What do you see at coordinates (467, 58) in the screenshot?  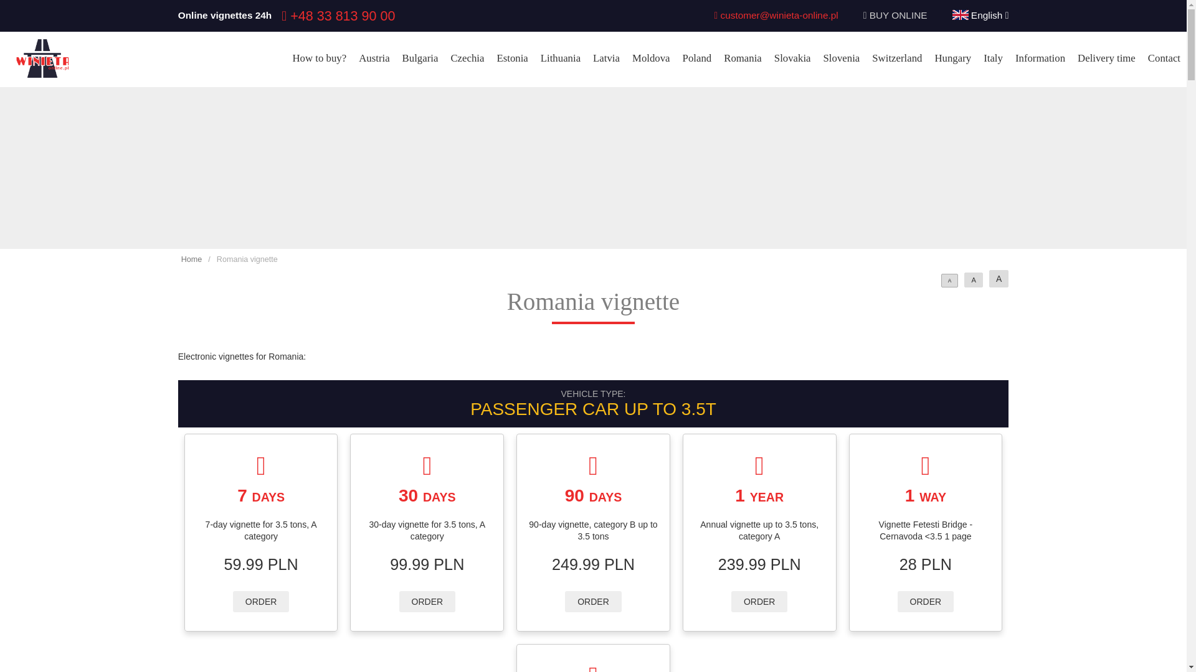 I see `Czechia` at bounding box center [467, 58].